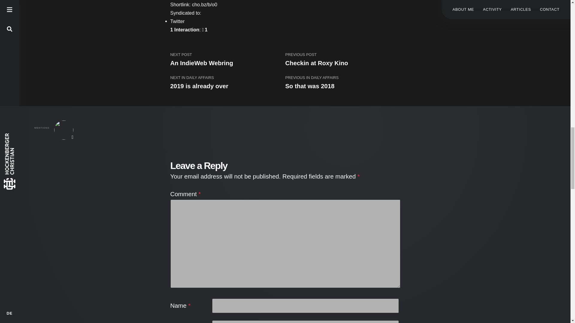  What do you see at coordinates (316, 63) in the screenshot?
I see `Checkin at Roxy Kino` at bounding box center [316, 63].